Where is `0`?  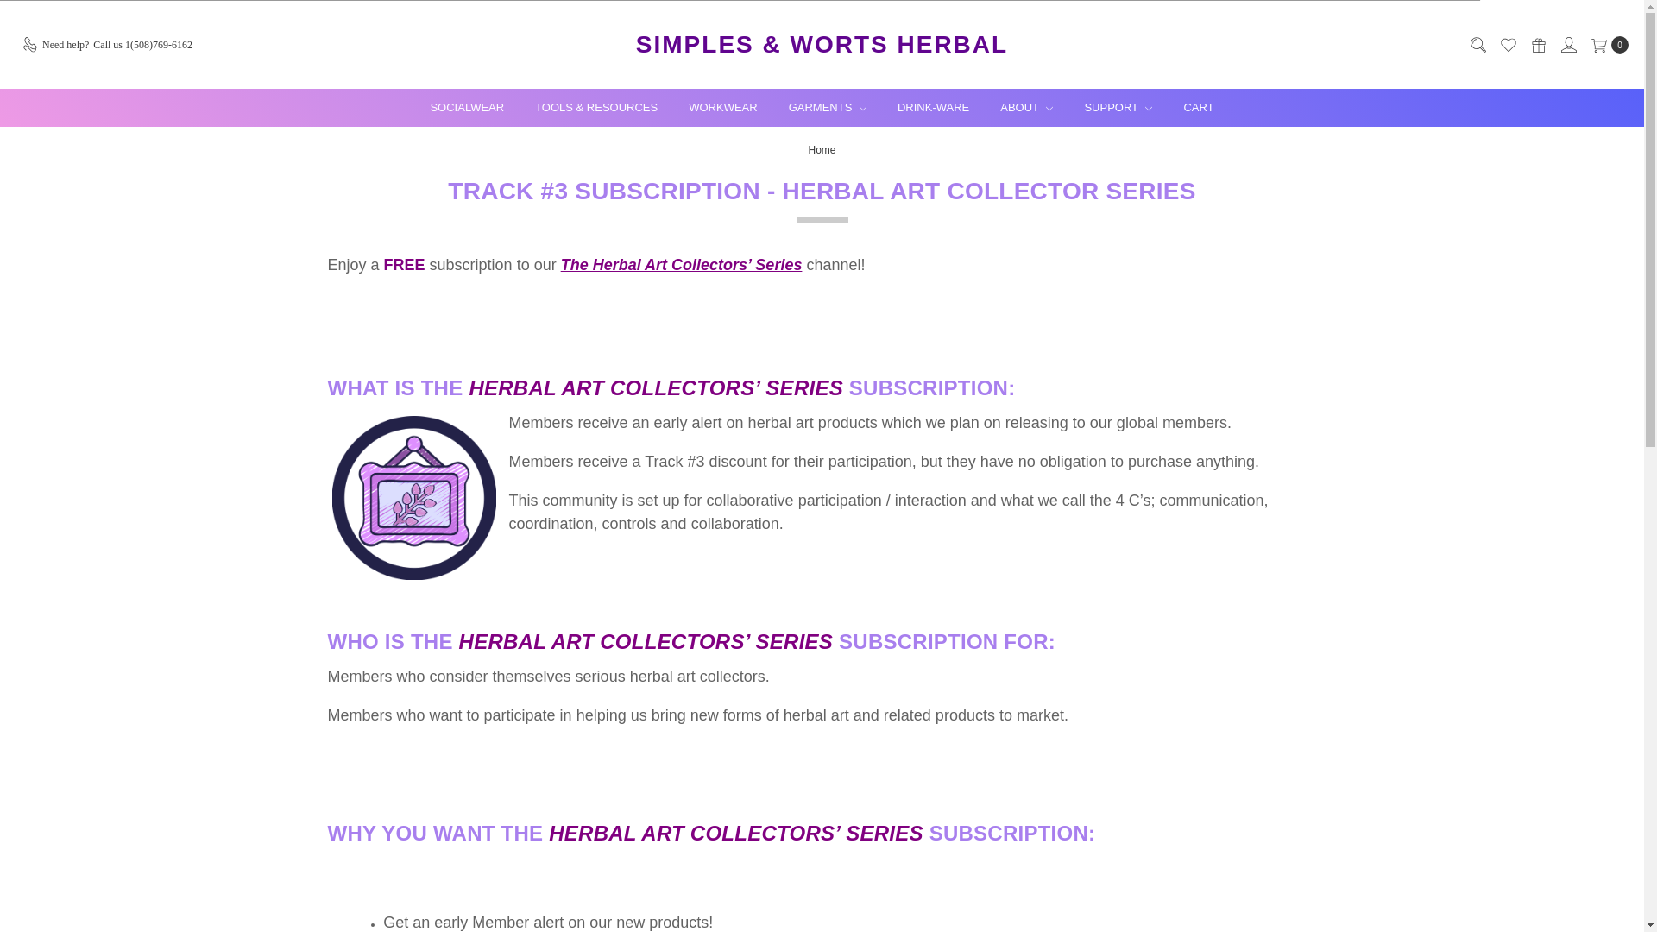 0 is located at coordinates (1606, 45).